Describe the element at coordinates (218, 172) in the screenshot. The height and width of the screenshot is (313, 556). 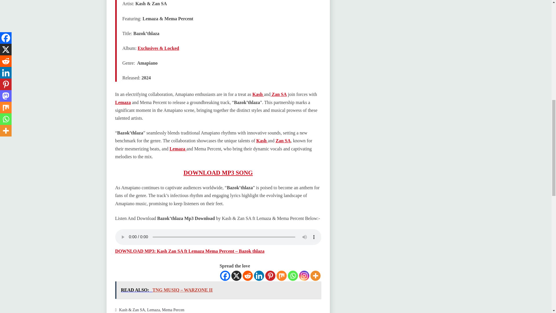
I see `DOWNLOAD MP3 SONG` at that location.